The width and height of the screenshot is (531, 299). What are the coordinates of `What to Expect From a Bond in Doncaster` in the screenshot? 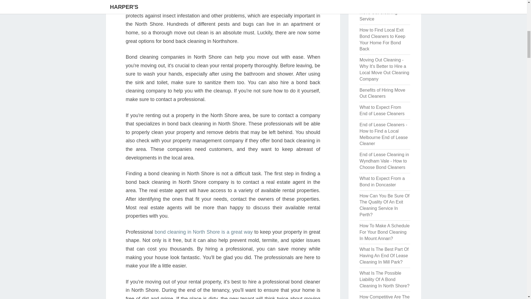 It's located at (382, 182).